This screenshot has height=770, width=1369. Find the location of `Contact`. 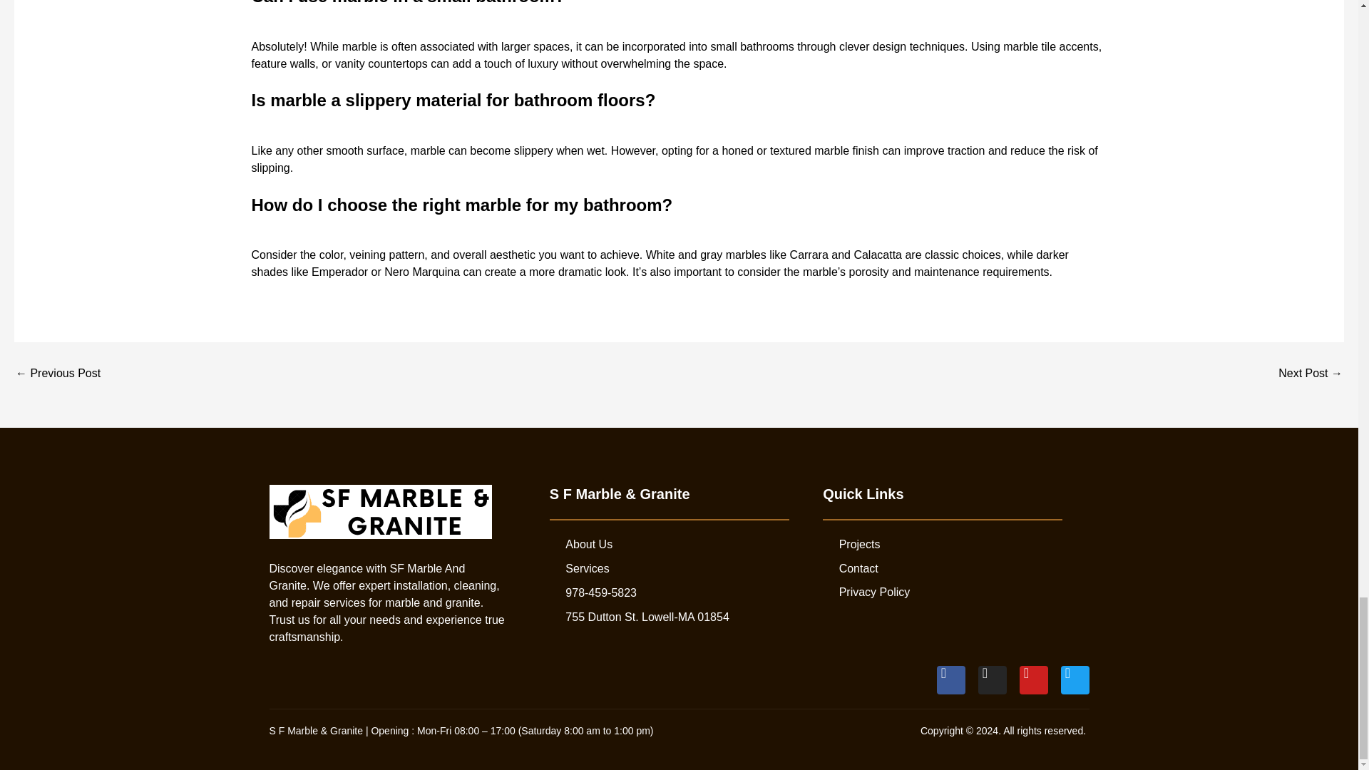

Contact is located at coordinates (955, 569).